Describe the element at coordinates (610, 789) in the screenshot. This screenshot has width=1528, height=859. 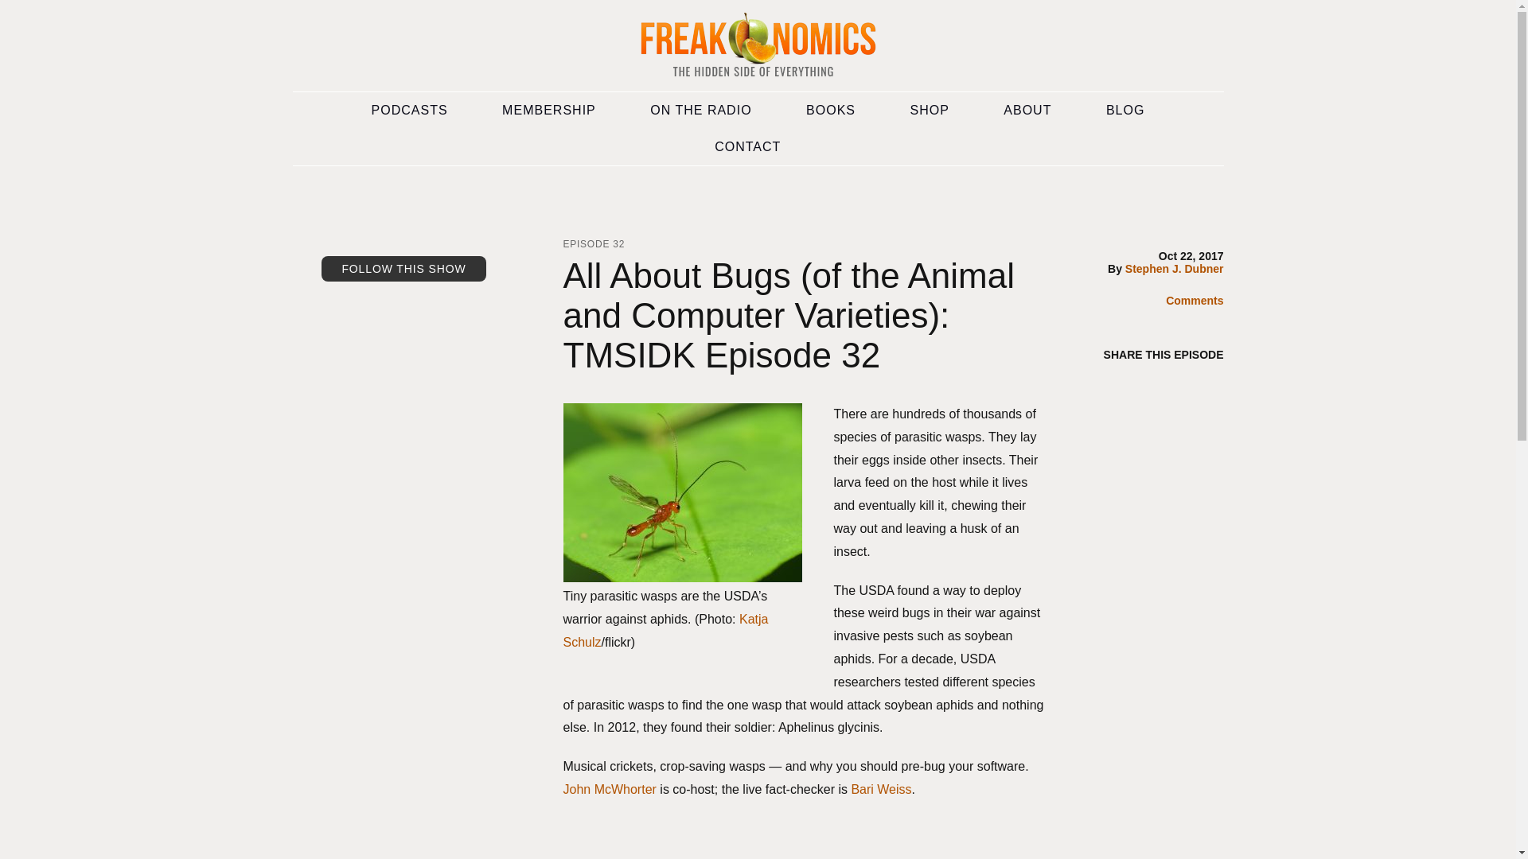
I see `John McWhorter` at that location.